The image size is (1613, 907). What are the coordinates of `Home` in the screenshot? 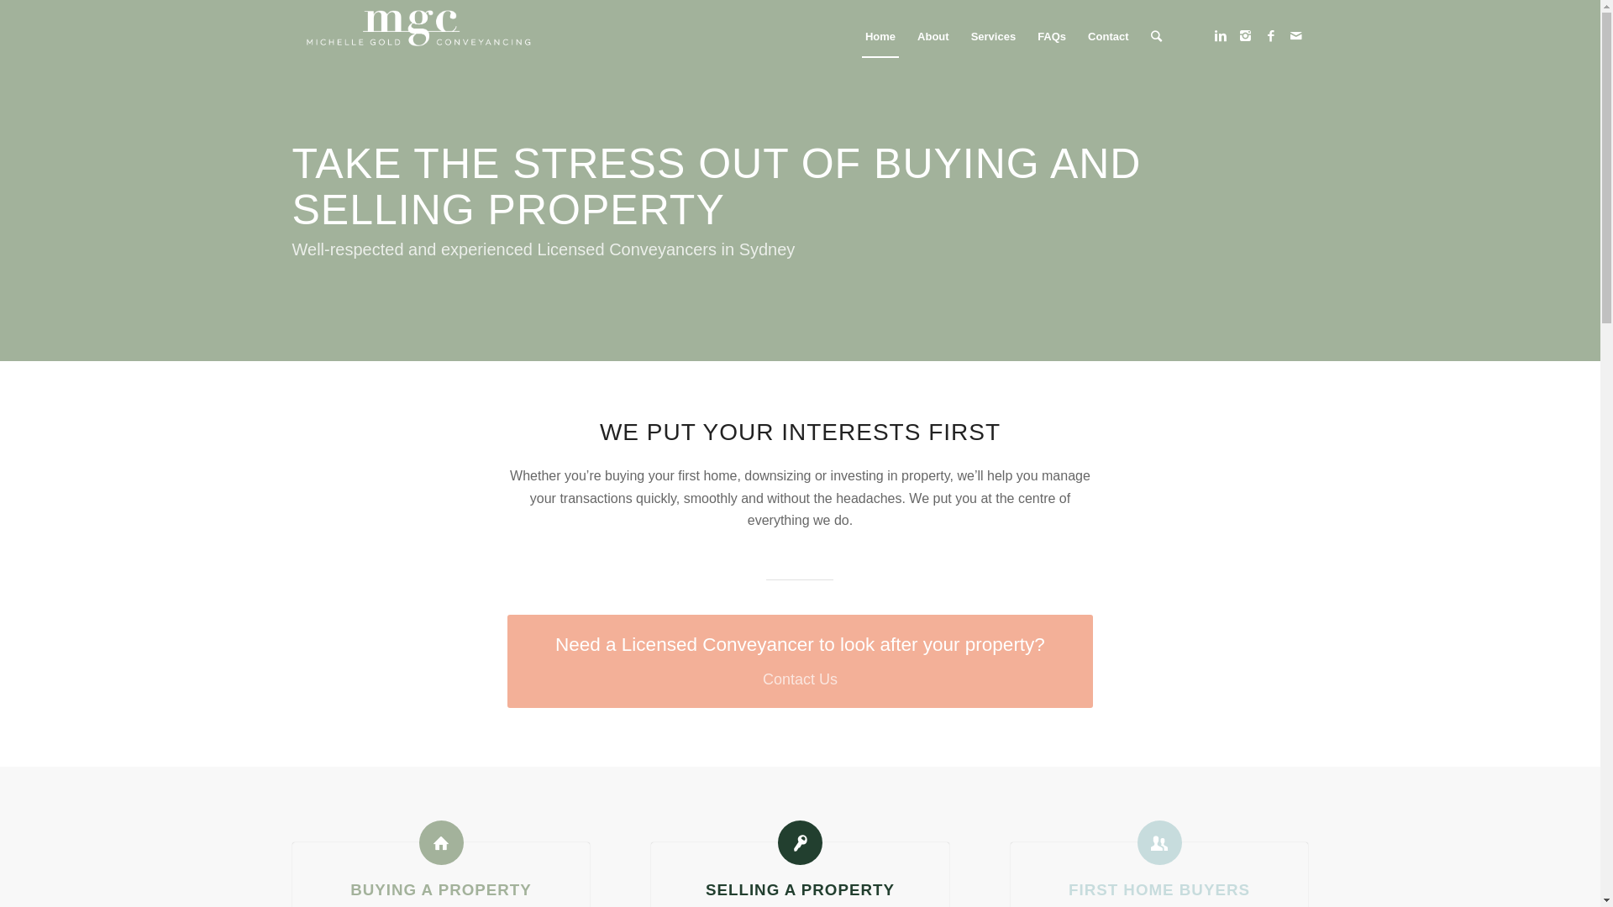 It's located at (880, 37).